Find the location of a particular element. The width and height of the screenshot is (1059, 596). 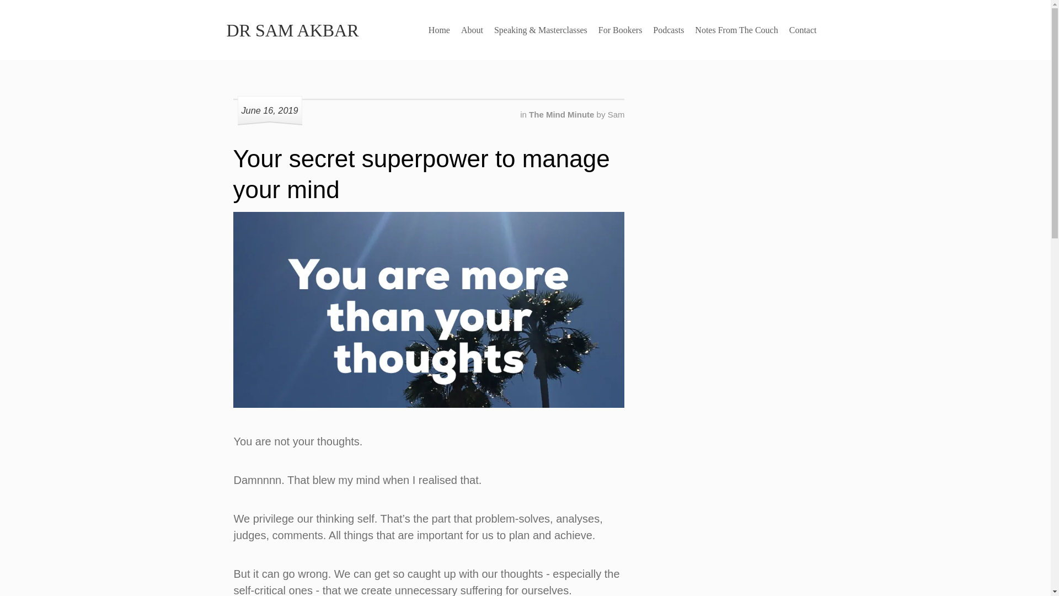

Notes From The Couch is located at coordinates (736, 30).